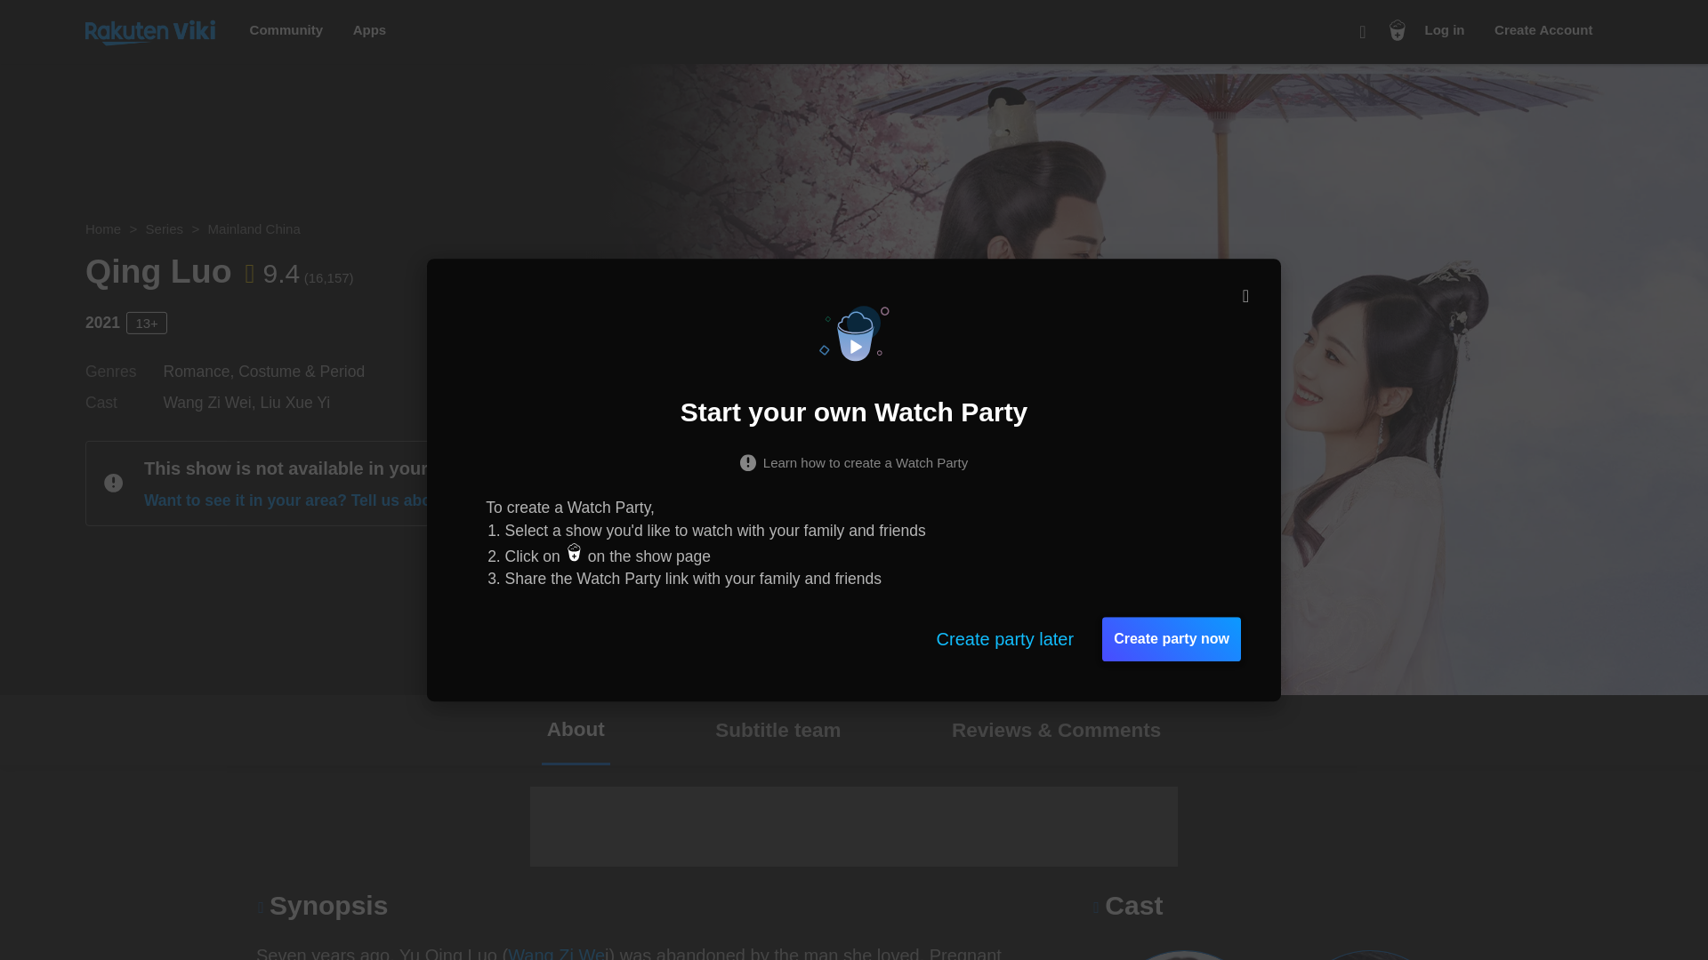 The image size is (1708, 960). I want to click on Romance,, so click(201, 372).